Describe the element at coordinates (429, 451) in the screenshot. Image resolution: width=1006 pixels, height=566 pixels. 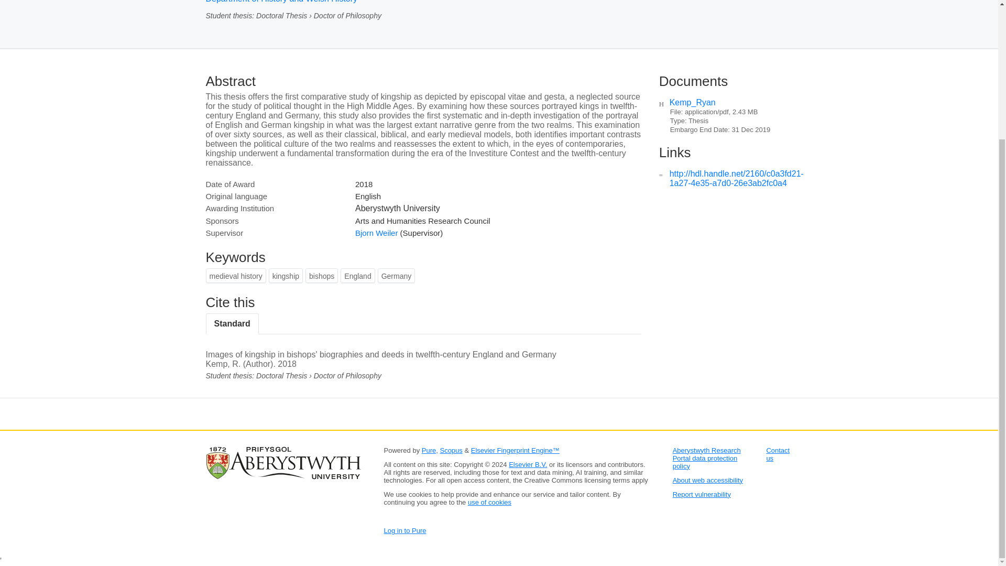
I see `Pure` at that location.